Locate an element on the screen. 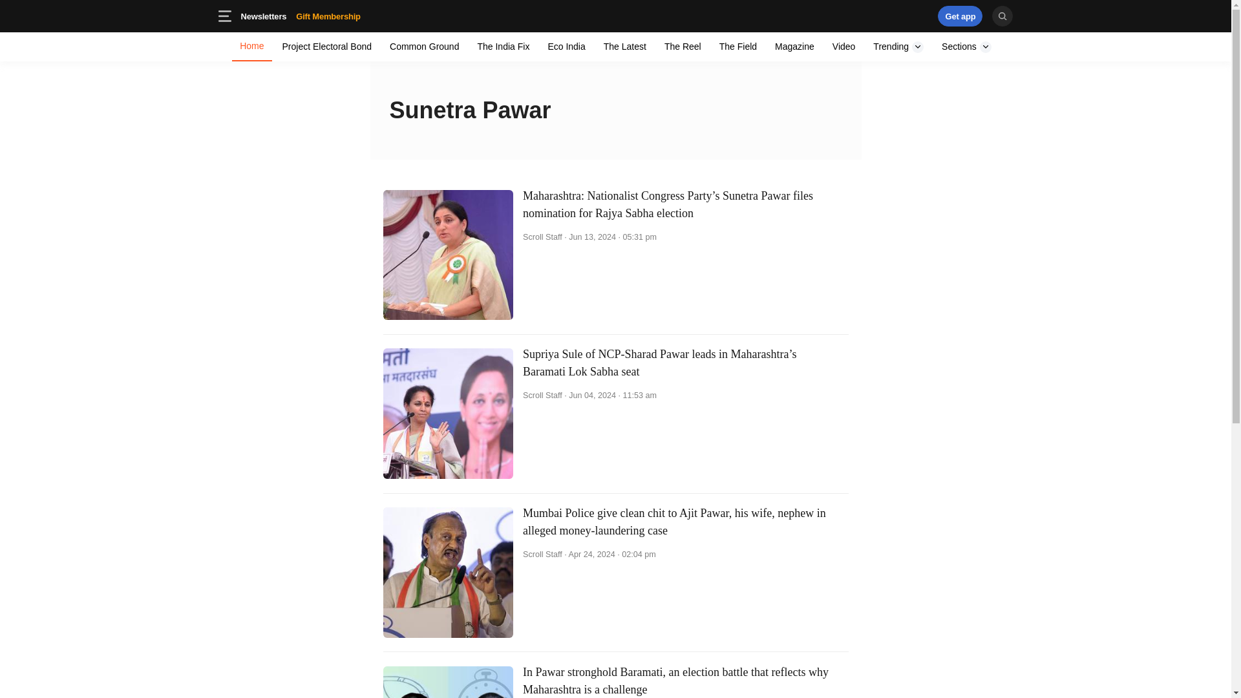  Get app is located at coordinates (737, 47).